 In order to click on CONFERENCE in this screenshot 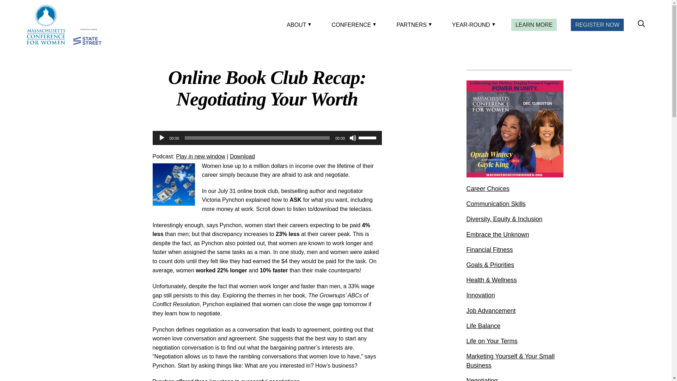, I will do `click(352, 25)`.